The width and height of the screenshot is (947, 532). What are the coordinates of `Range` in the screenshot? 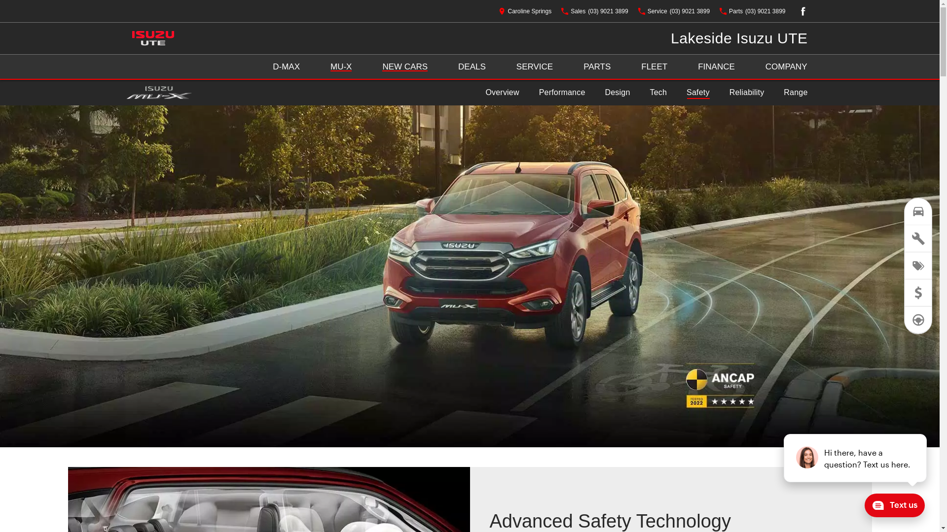 It's located at (796, 93).